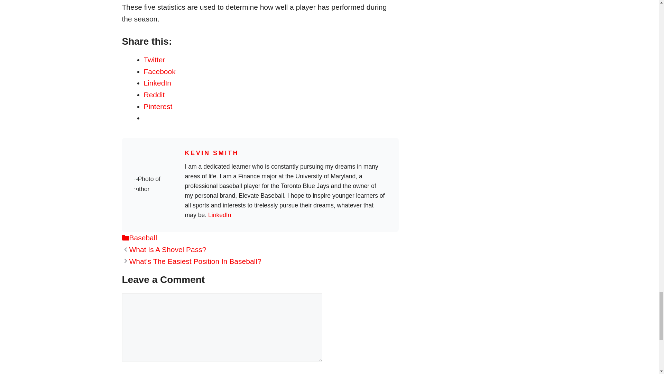  Describe the element at coordinates (211, 153) in the screenshot. I see `KEVIN SMITH` at that location.